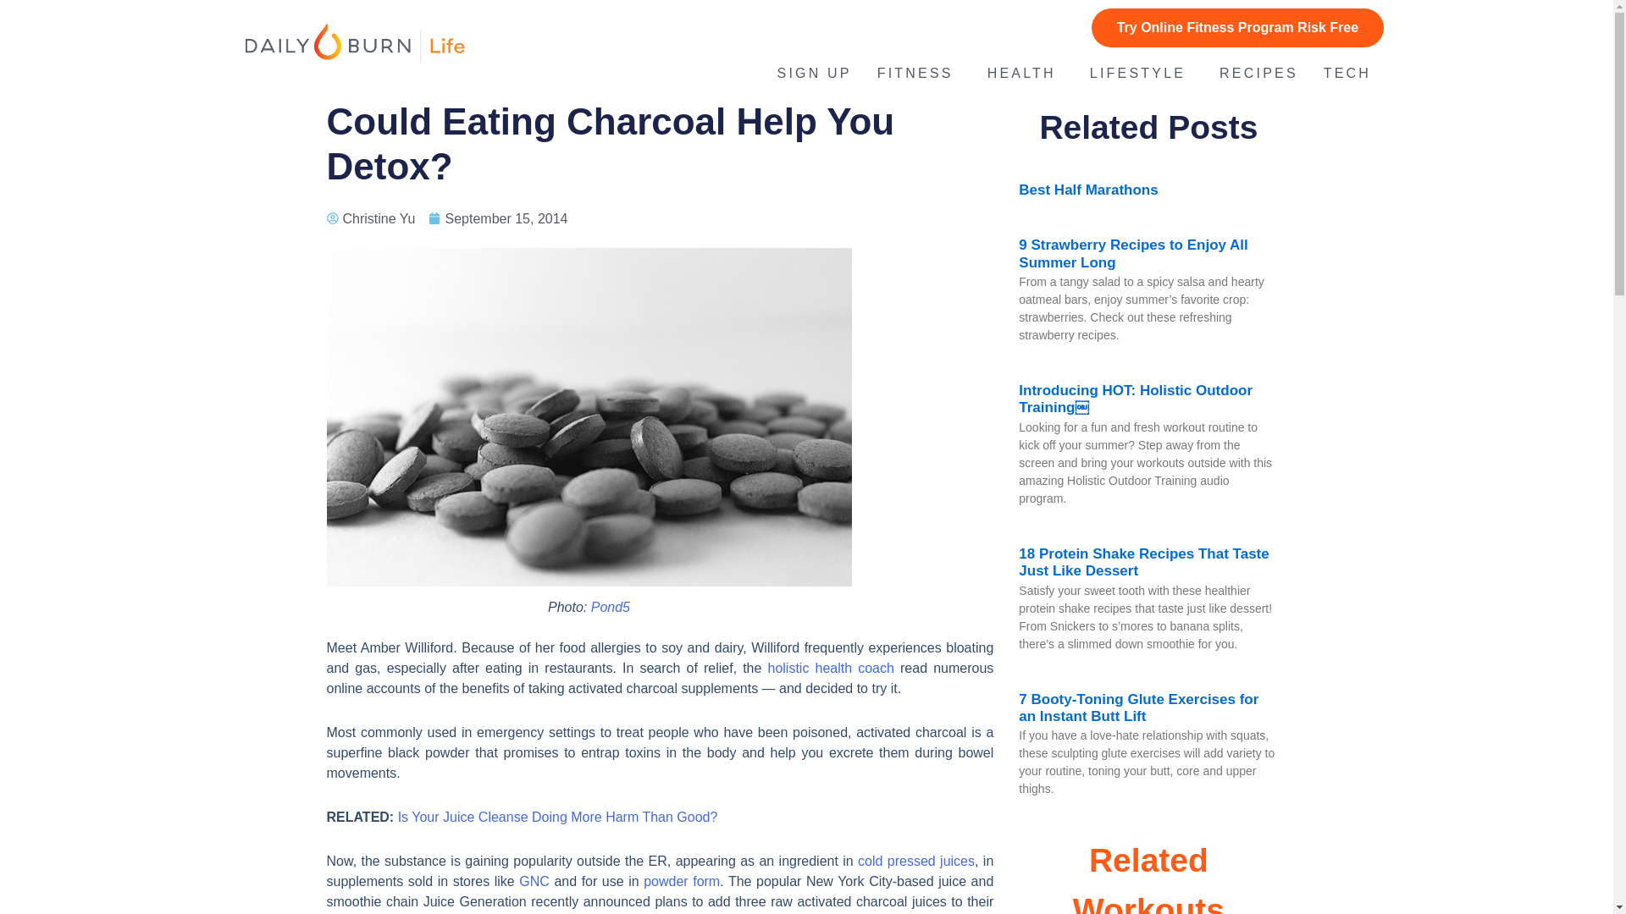  Describe the element at coordinates (1026, 73) in the screenshot. I see `HEALTH` at that location.